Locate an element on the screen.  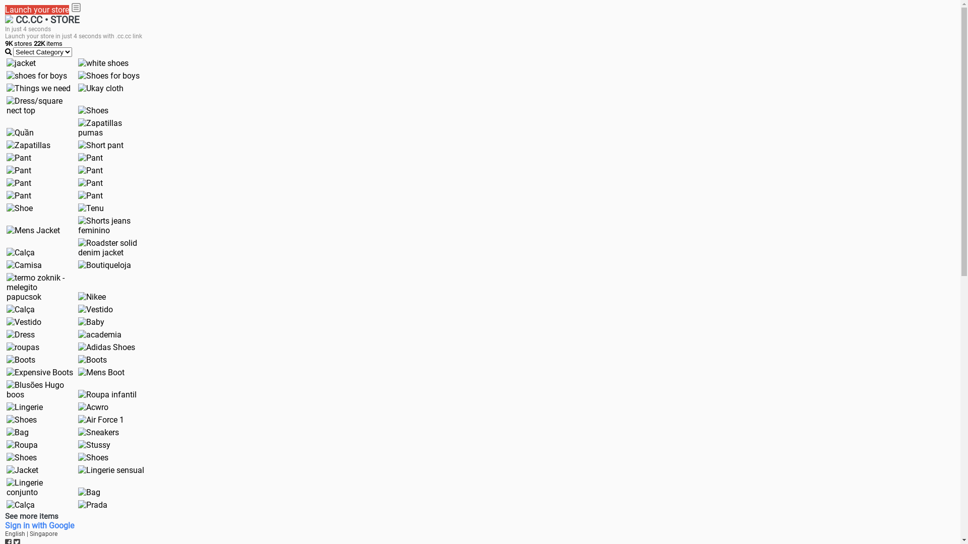
Boutiqueloja is located at coordinates (105, 265).